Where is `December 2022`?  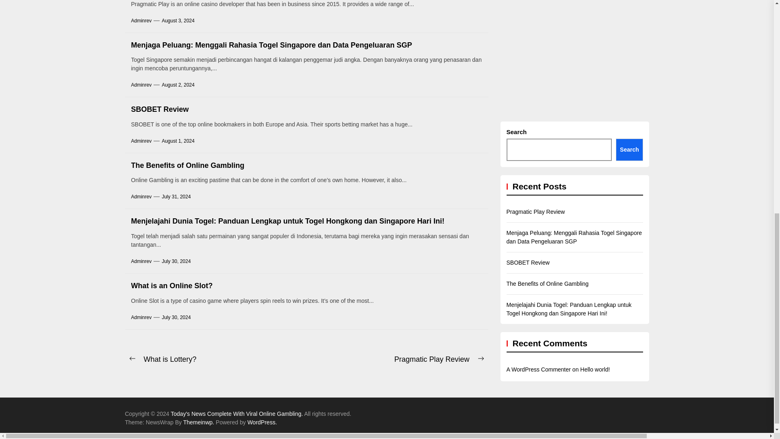 December 2022 is located at coordinates (771, 51).